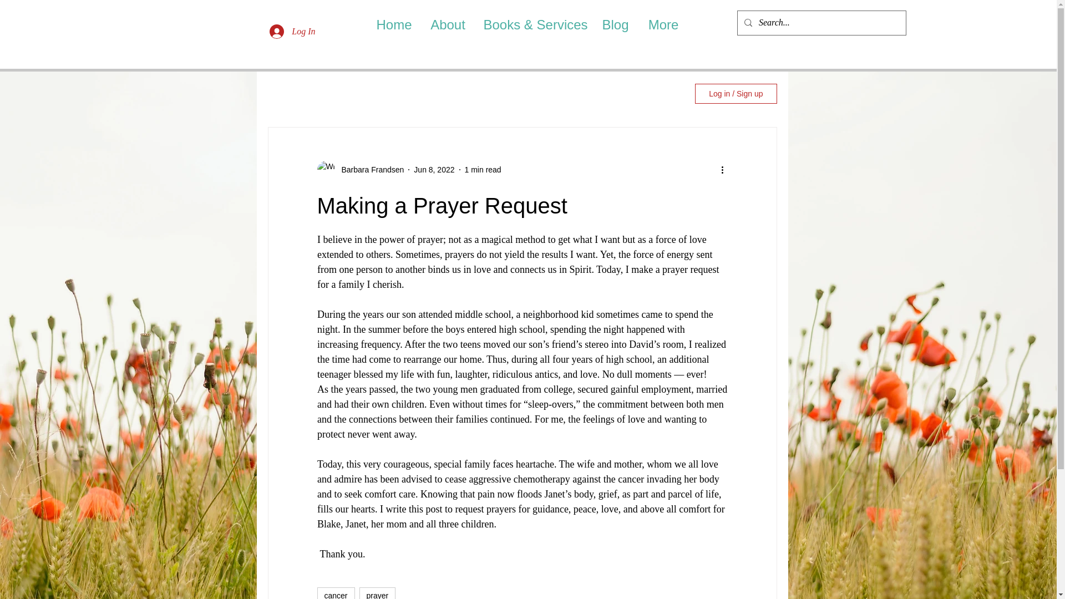 The height and width of the screenshot is (599, 1065). Describe the element at coordinates (615, 24) in the screenshot. I see `Blog` at that location.